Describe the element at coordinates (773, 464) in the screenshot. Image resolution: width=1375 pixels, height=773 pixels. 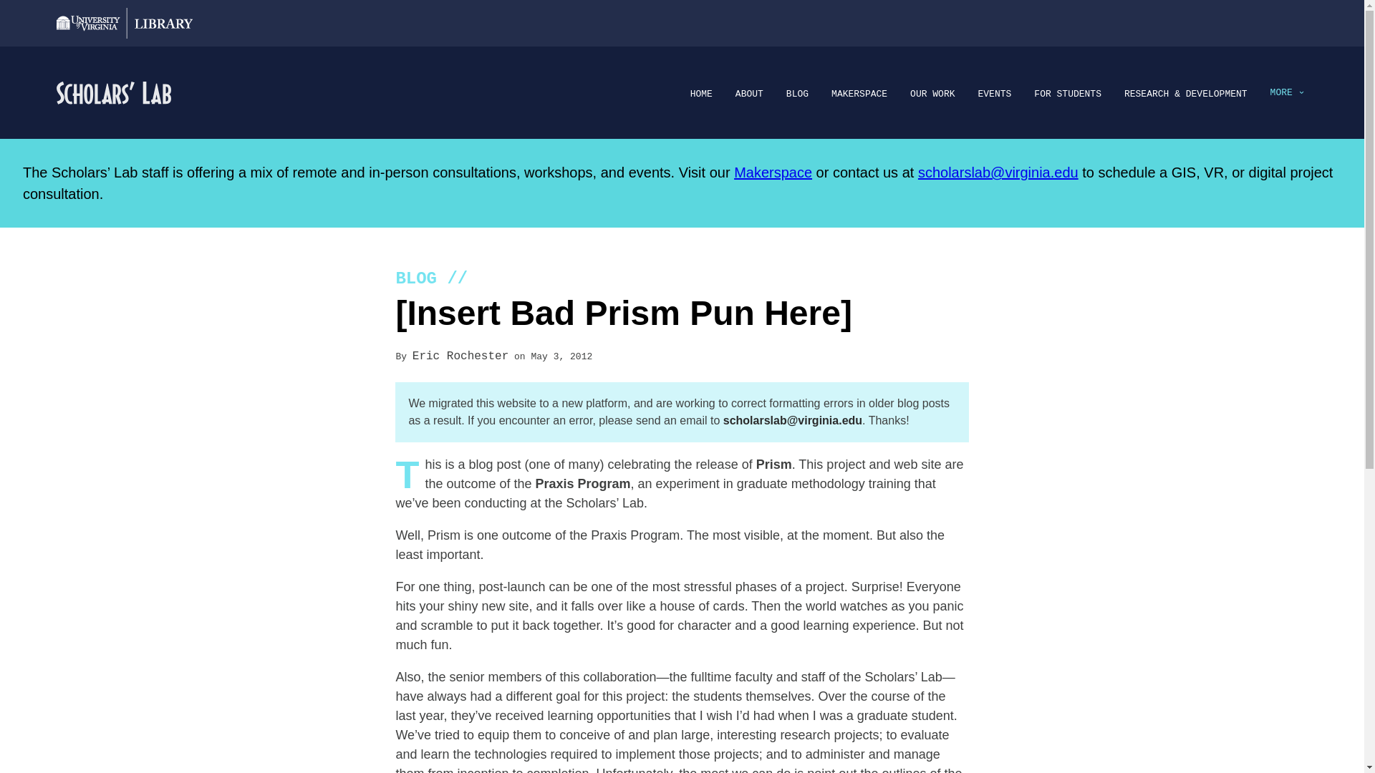
I see `Prism` at that location.